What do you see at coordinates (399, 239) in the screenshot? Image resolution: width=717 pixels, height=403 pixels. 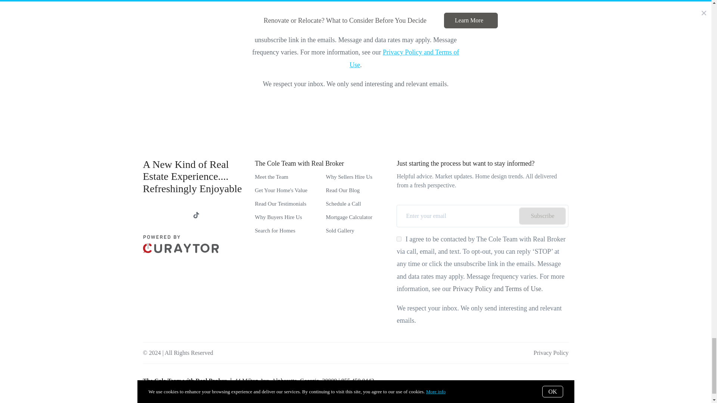 I see `on` at bounding box center [399, 239].